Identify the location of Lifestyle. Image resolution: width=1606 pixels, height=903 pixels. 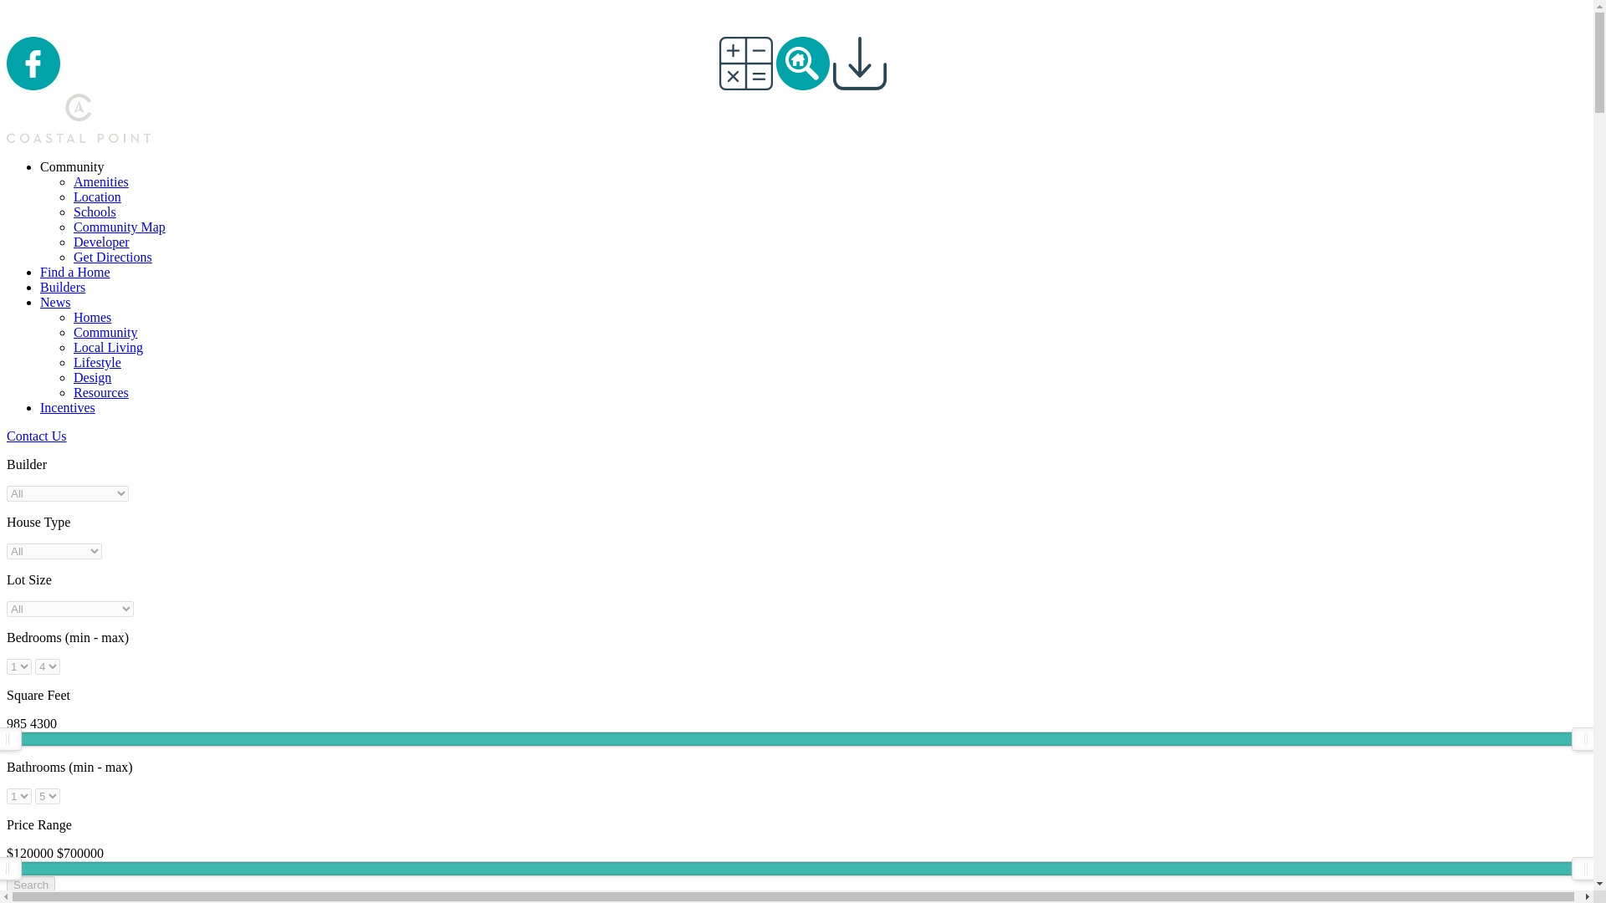
(97, 362).